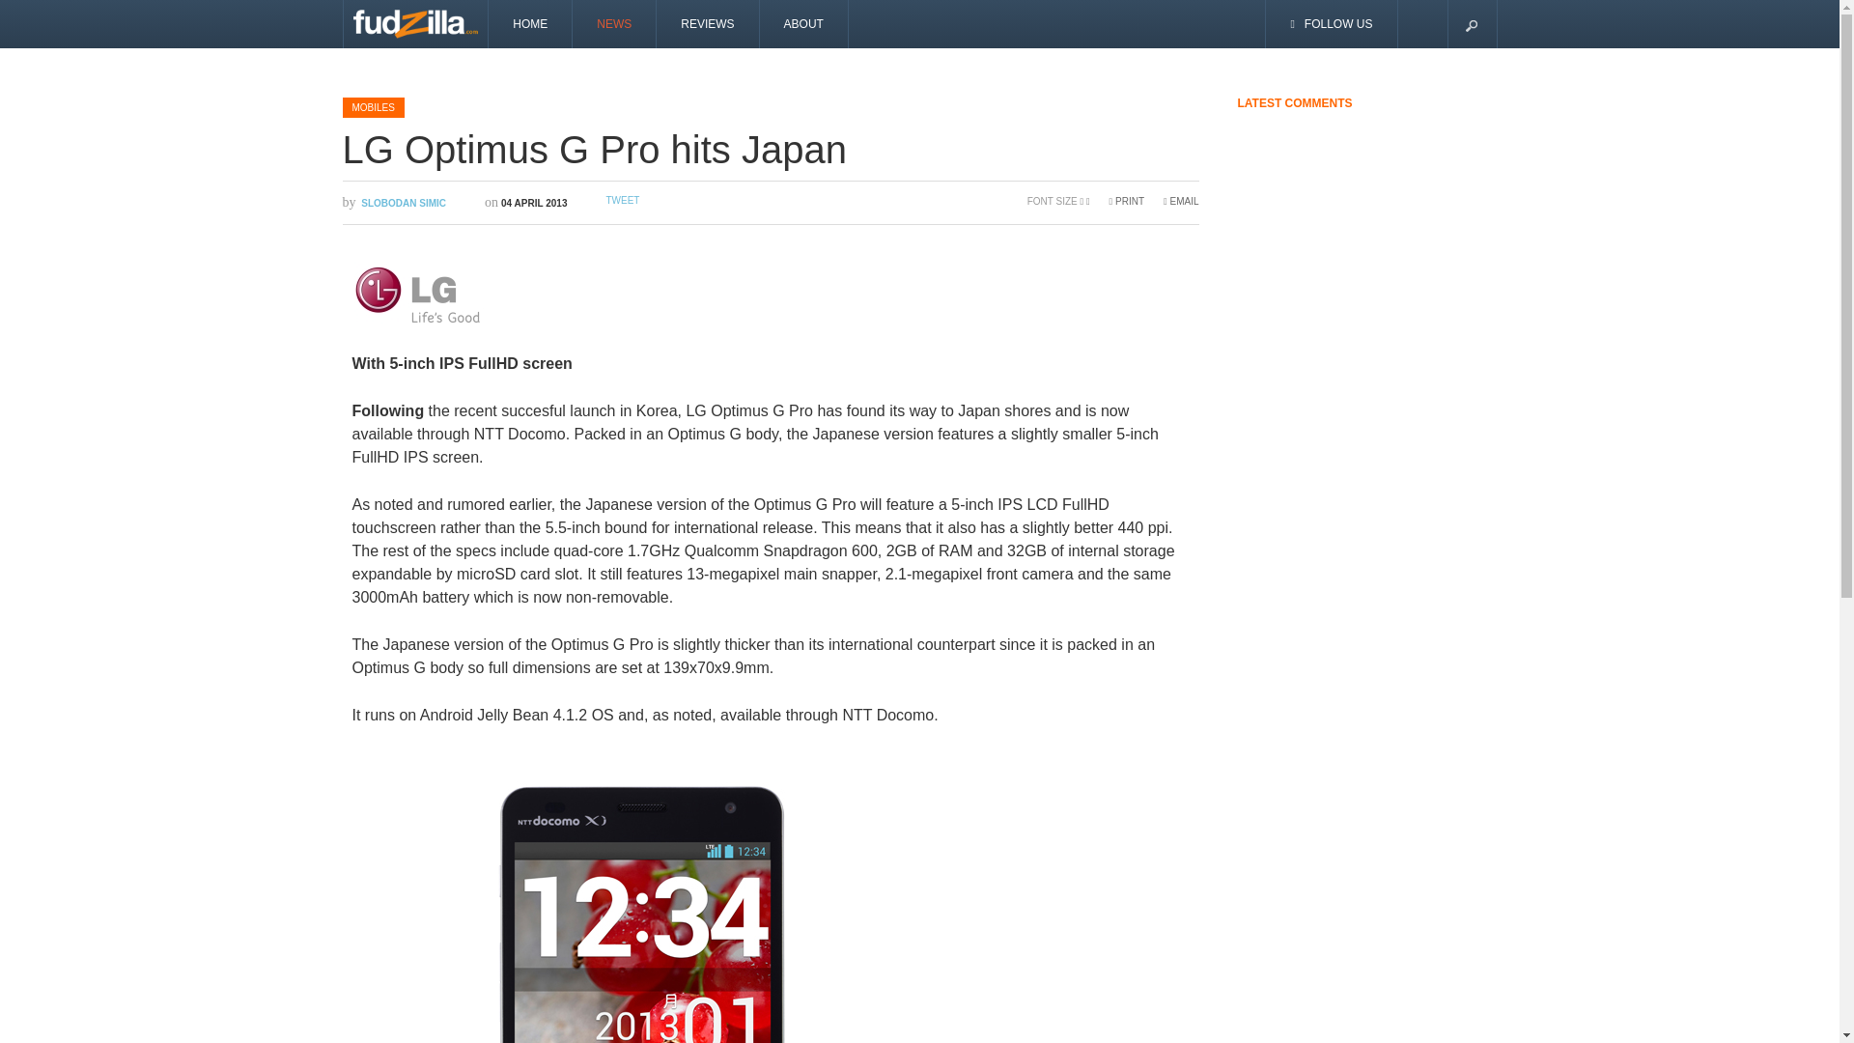  Describe the element at coordinates (707, 23) in the screenshot. I see `REVIEWS` at that location.